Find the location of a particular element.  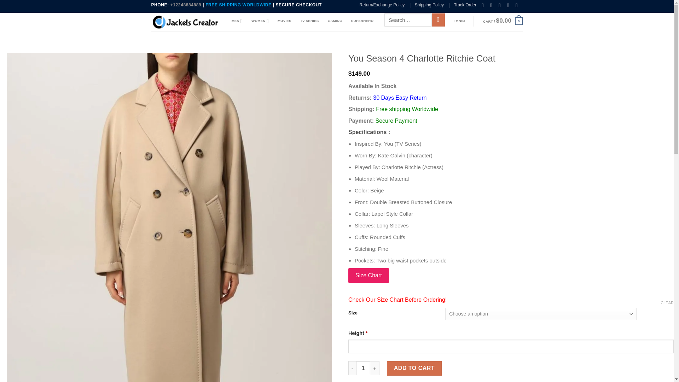

Cart is located at coordinates (503, 21).